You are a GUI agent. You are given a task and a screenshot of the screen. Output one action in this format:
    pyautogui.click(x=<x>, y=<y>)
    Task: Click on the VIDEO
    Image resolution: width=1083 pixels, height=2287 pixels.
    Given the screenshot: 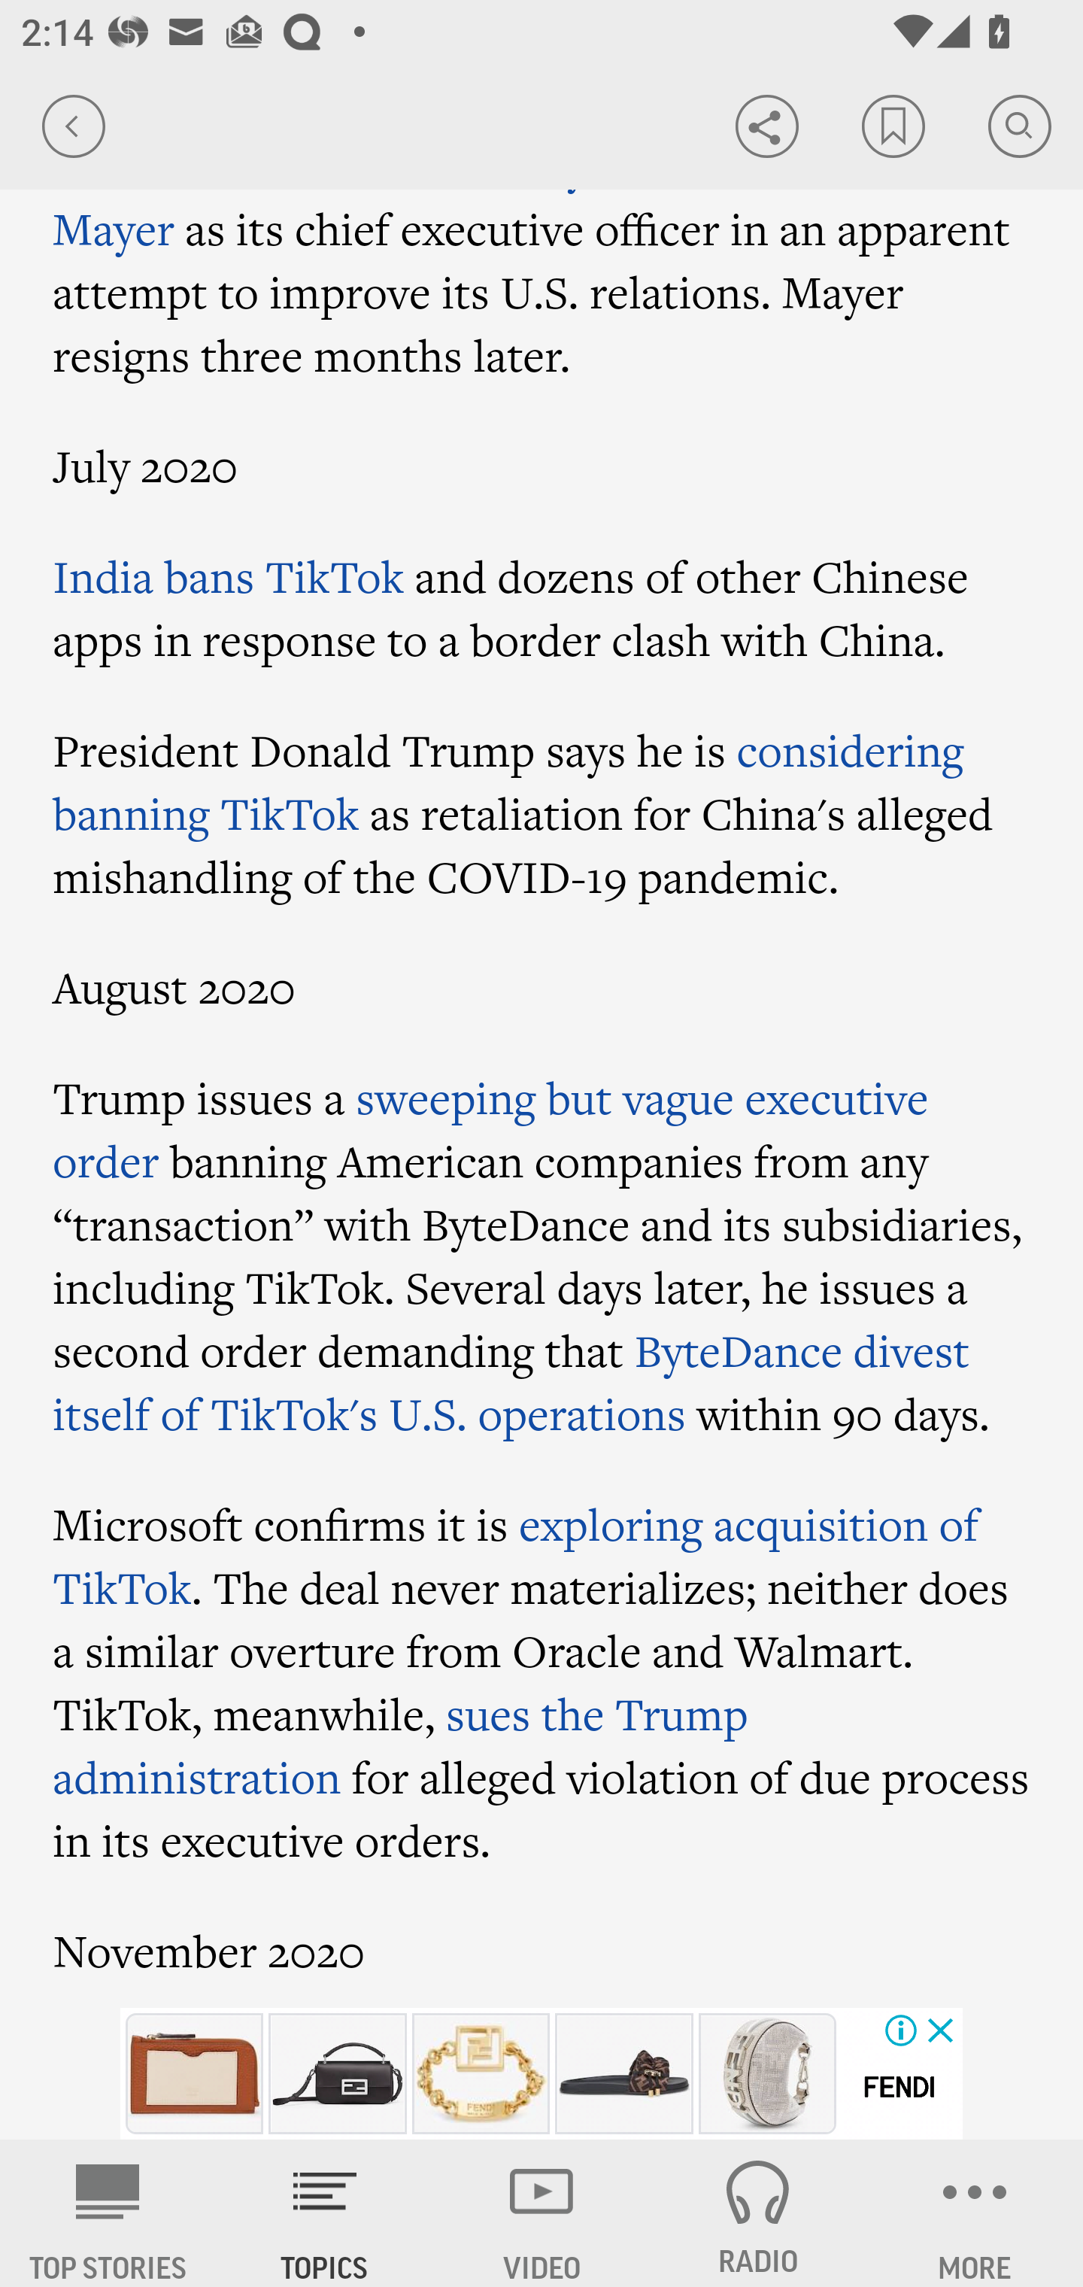 What is the action you would take?
    pyautogui.click(x=541, y=2213)
    